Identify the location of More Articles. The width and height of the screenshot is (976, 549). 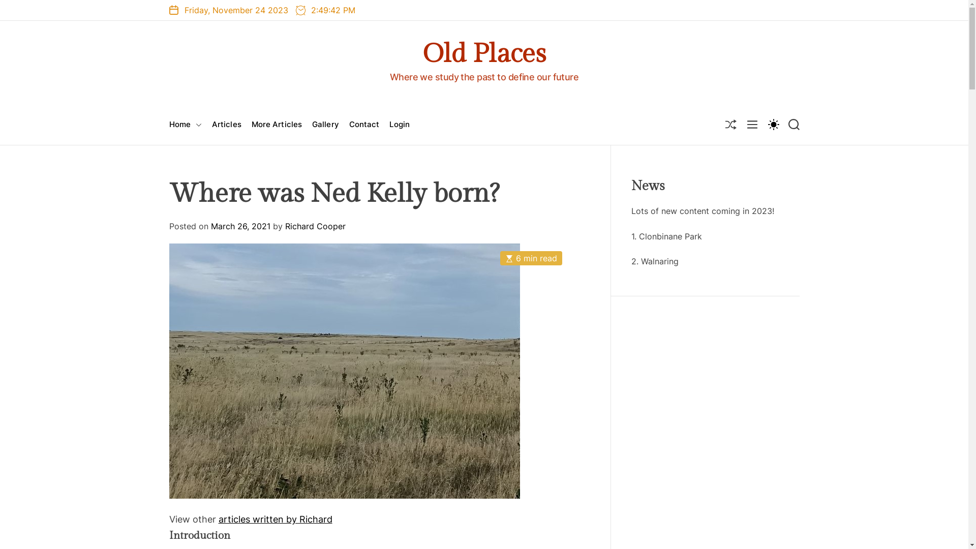
(277, 125).